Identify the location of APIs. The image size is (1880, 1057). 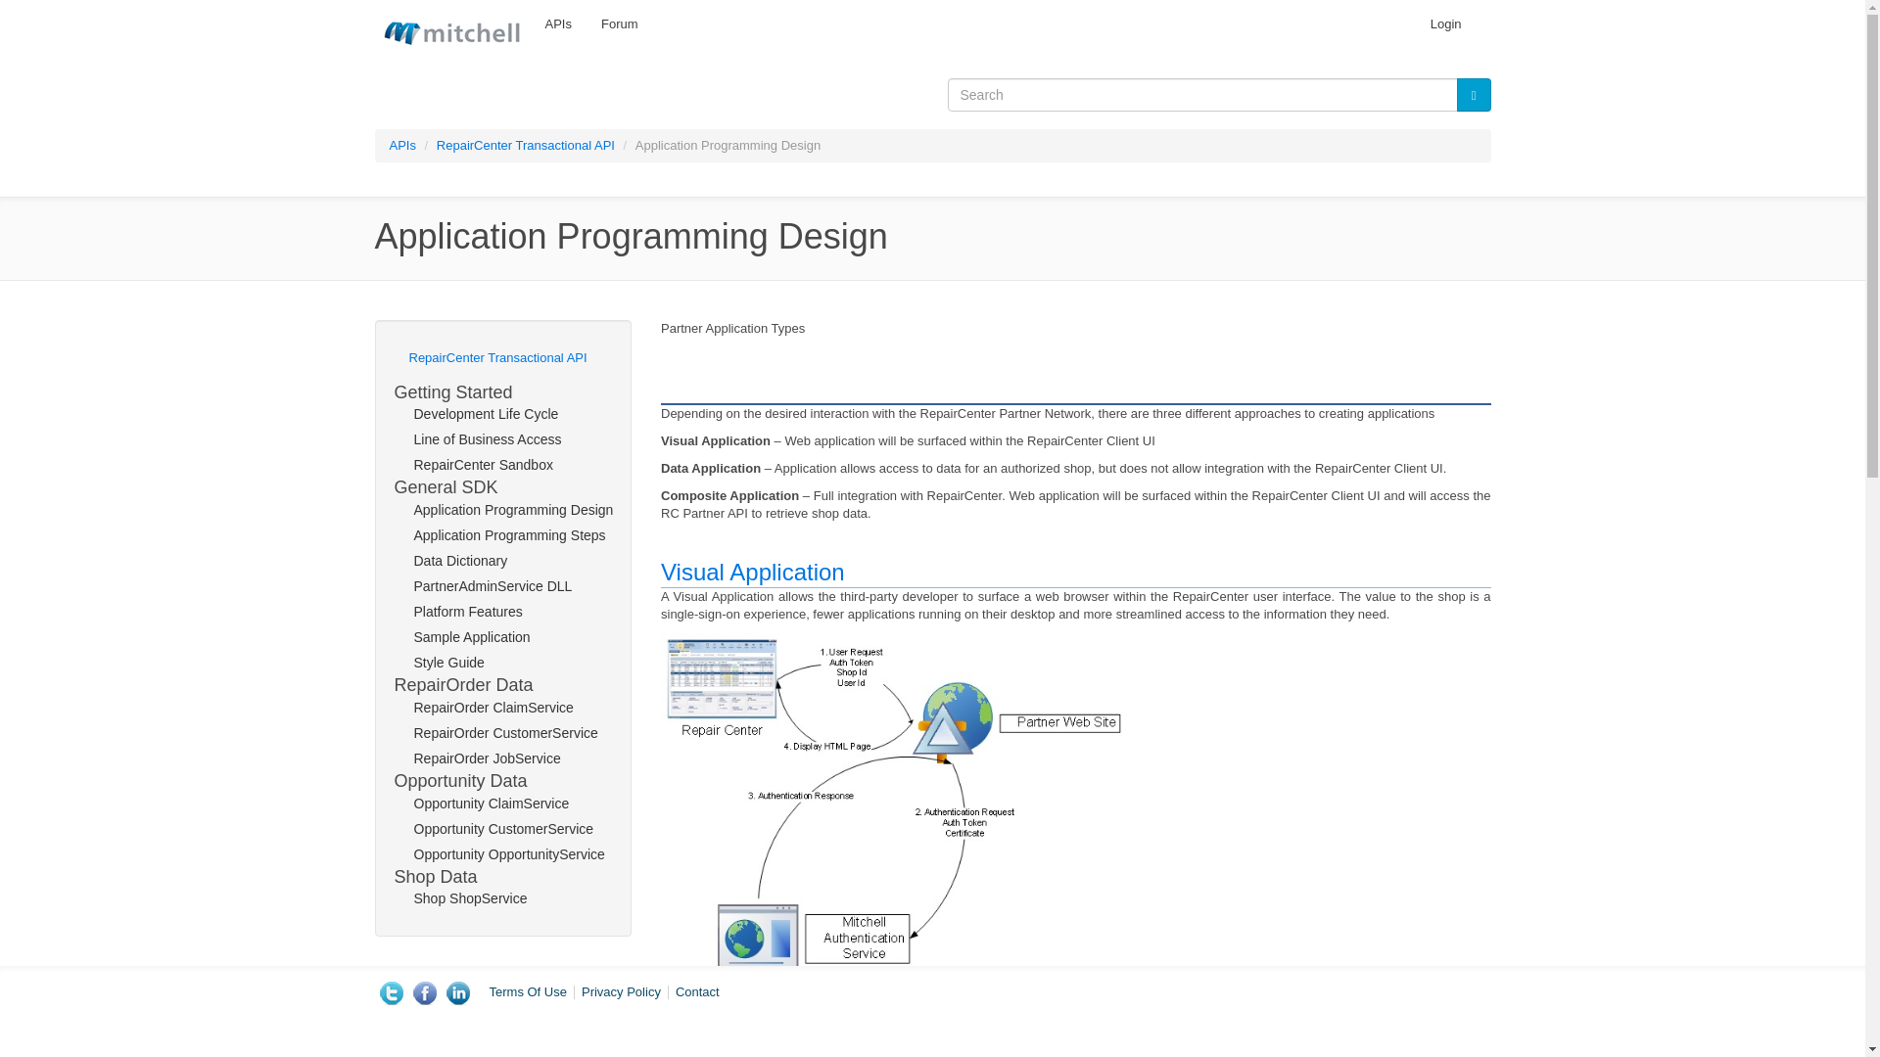
(558, 23).